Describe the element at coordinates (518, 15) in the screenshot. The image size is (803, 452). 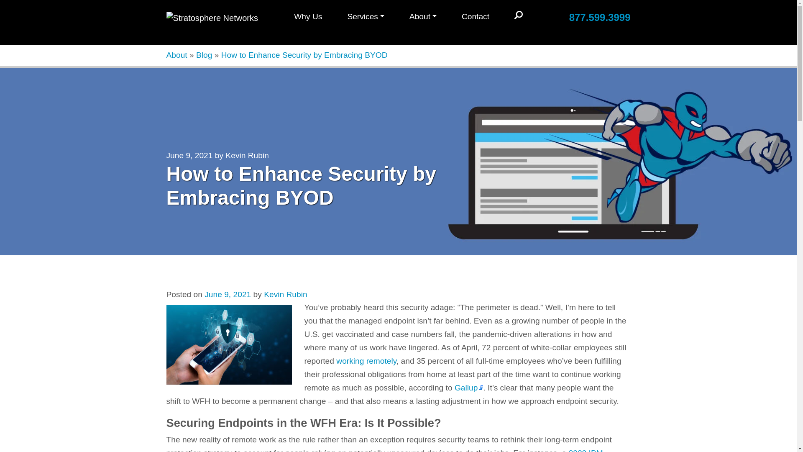
I see `Search` at that location.